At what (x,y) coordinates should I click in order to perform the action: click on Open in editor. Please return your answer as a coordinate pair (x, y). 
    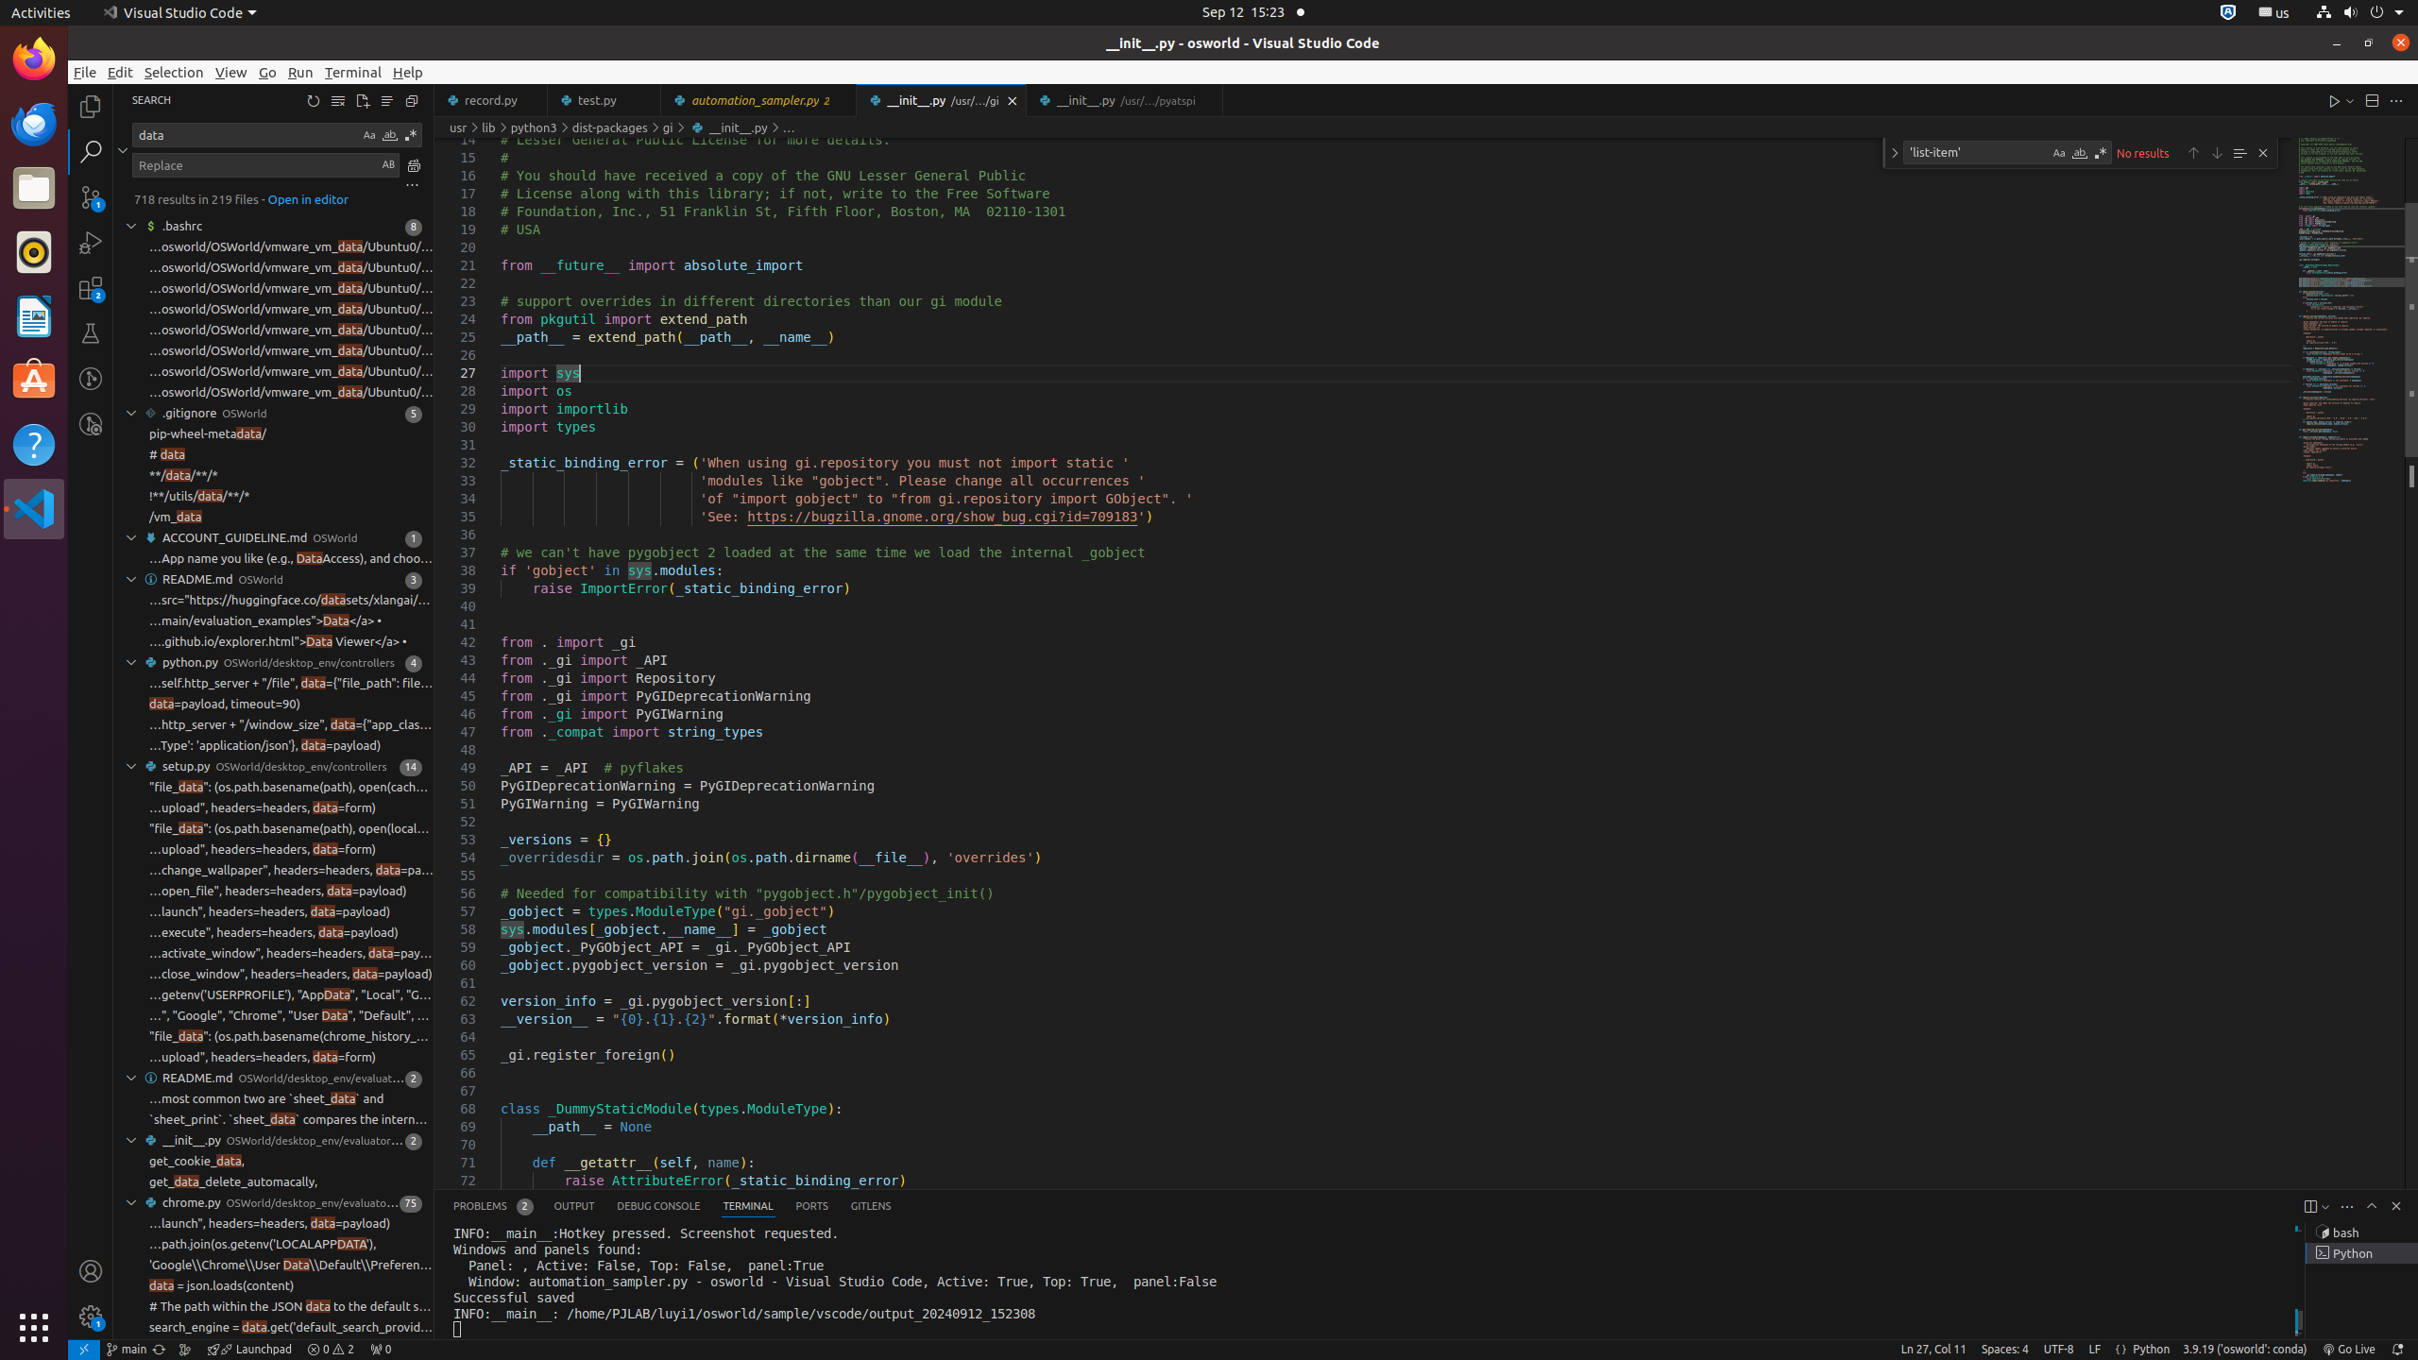
    Looking at the image, I should click on (308, 198).